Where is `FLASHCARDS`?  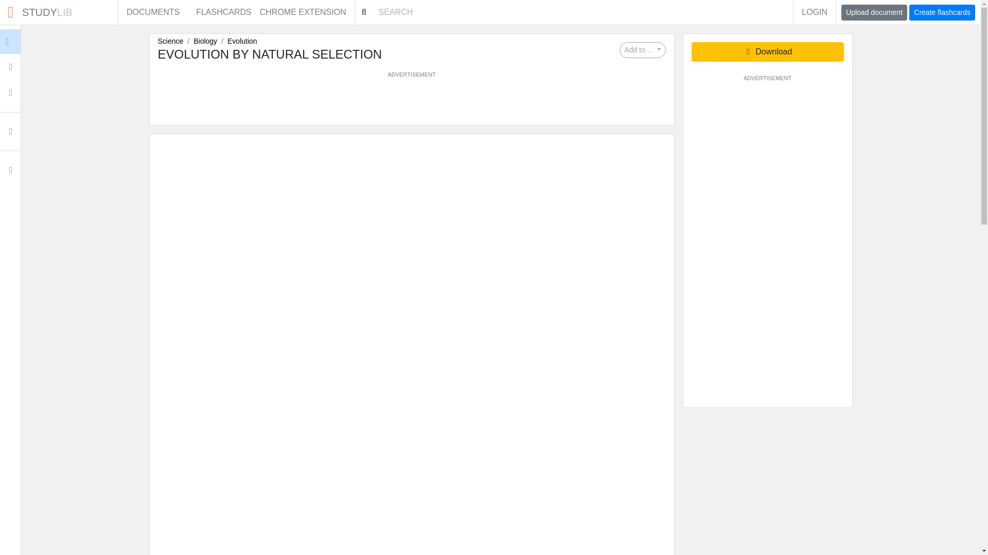
FLASHCARDS is located at coordinates (411, 102).